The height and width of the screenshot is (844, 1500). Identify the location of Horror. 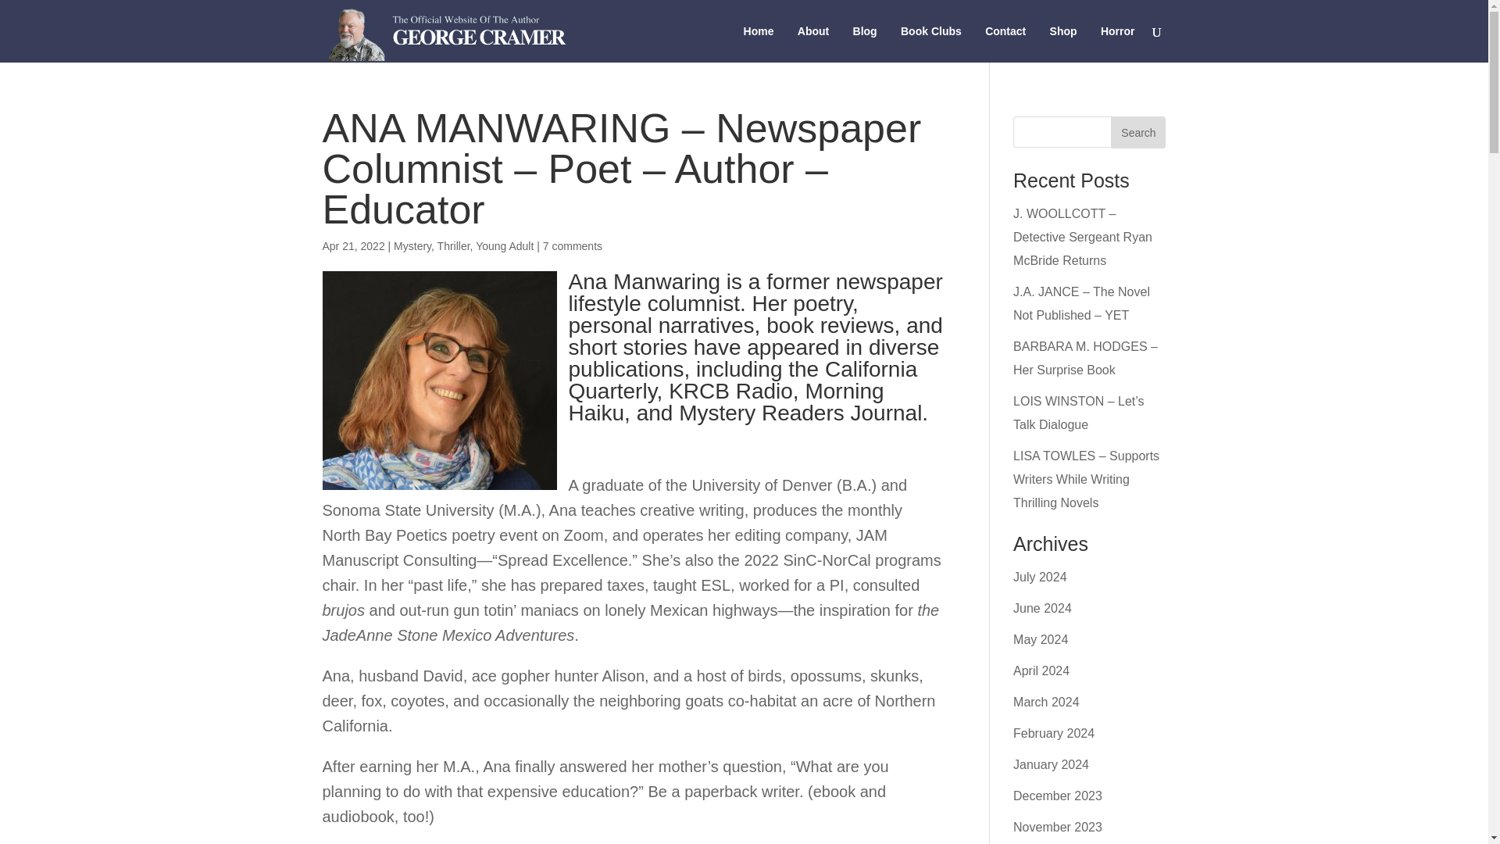
(1118, 44).